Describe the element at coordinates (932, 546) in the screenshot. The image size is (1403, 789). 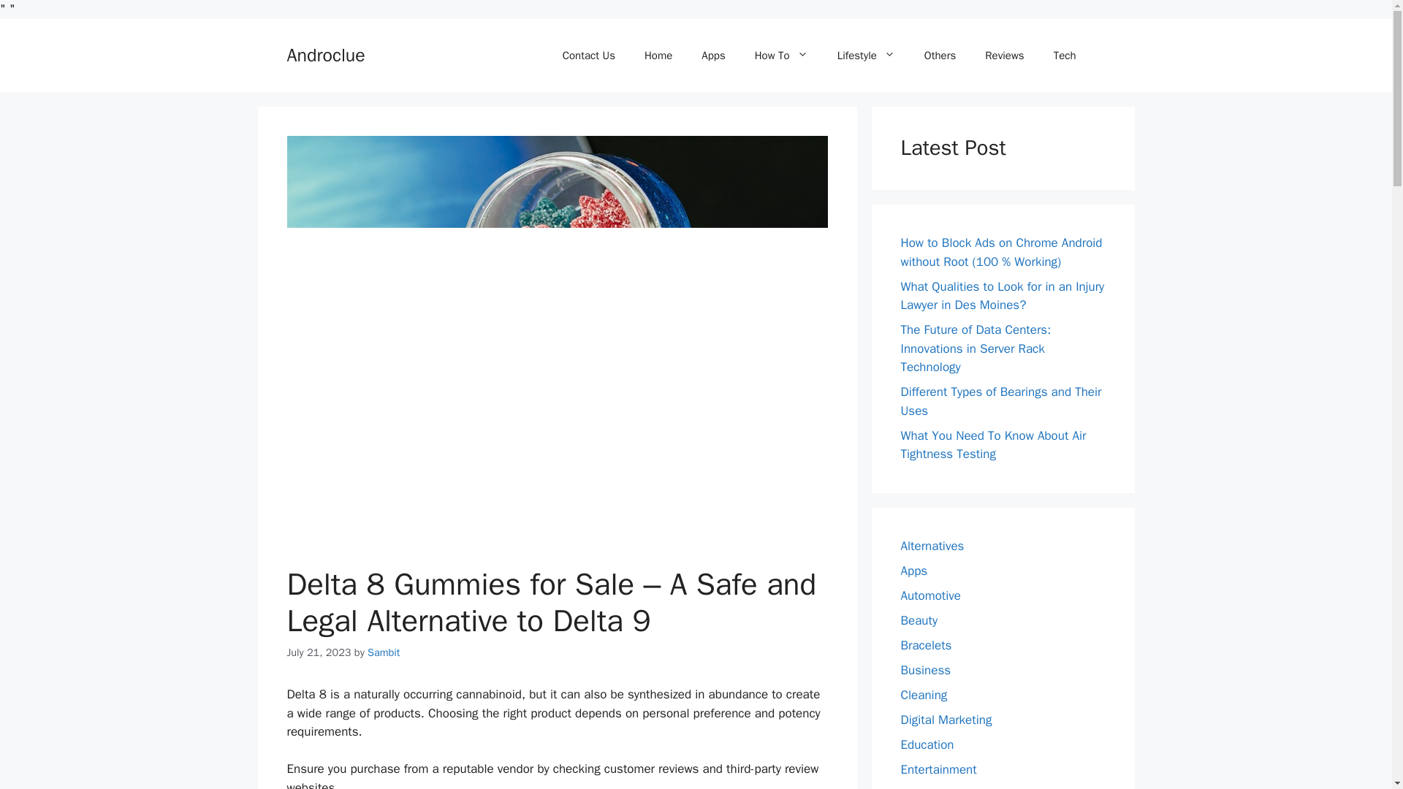
I see `Alternatives` at that location.